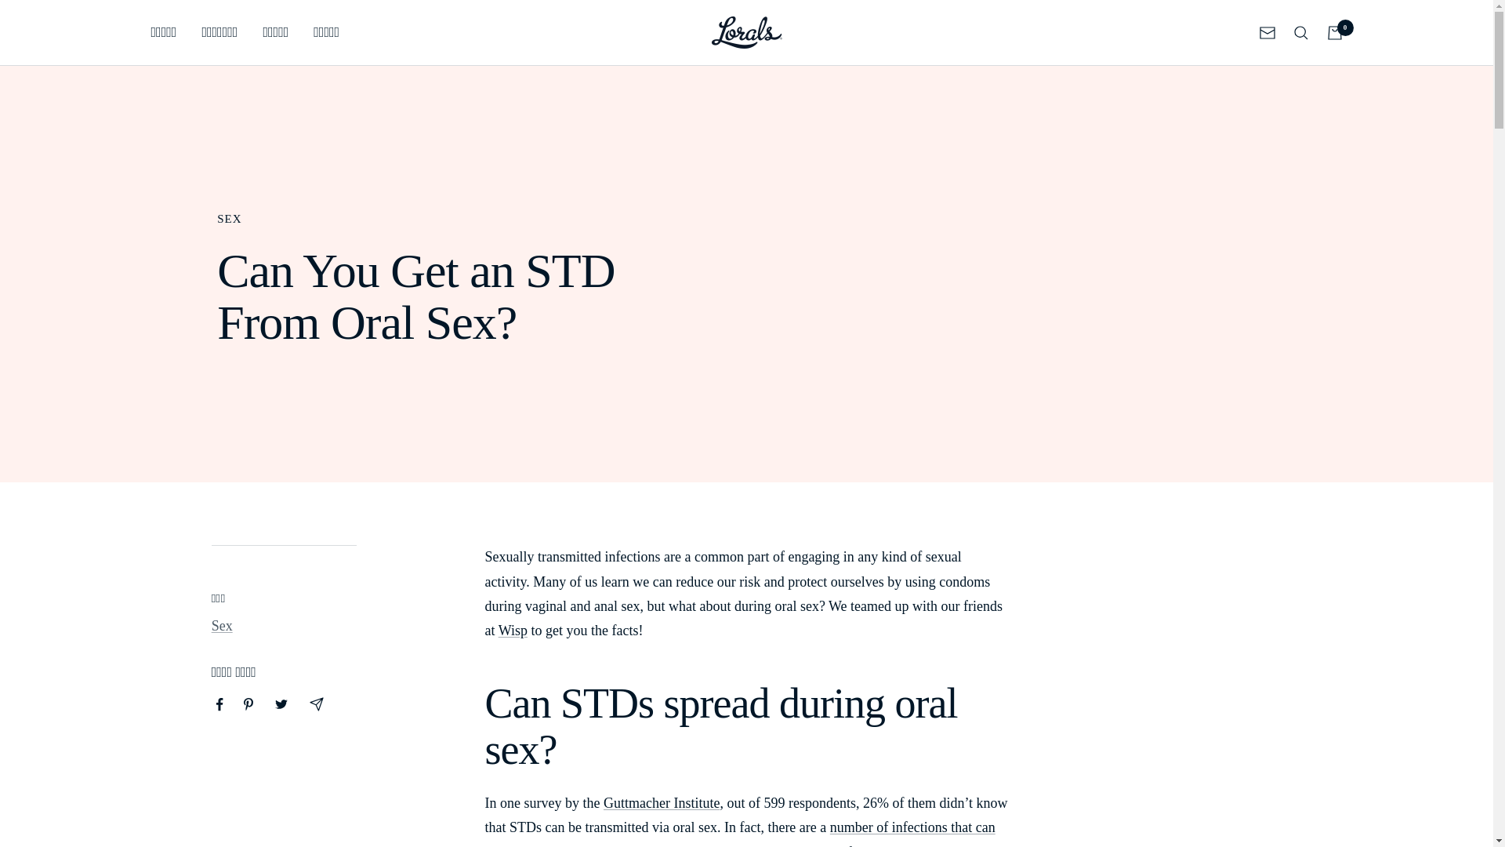 The image size is (1505, 847). What do you see at coordinates (223, 626) in the screenshot?
I see `Sex` at bounding box center [223, 626].